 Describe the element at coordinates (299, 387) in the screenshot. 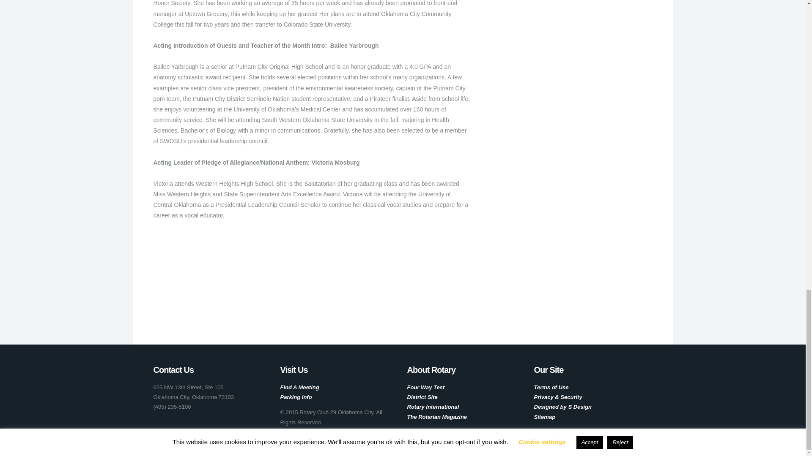

I see `Find A Meeting` at that location.